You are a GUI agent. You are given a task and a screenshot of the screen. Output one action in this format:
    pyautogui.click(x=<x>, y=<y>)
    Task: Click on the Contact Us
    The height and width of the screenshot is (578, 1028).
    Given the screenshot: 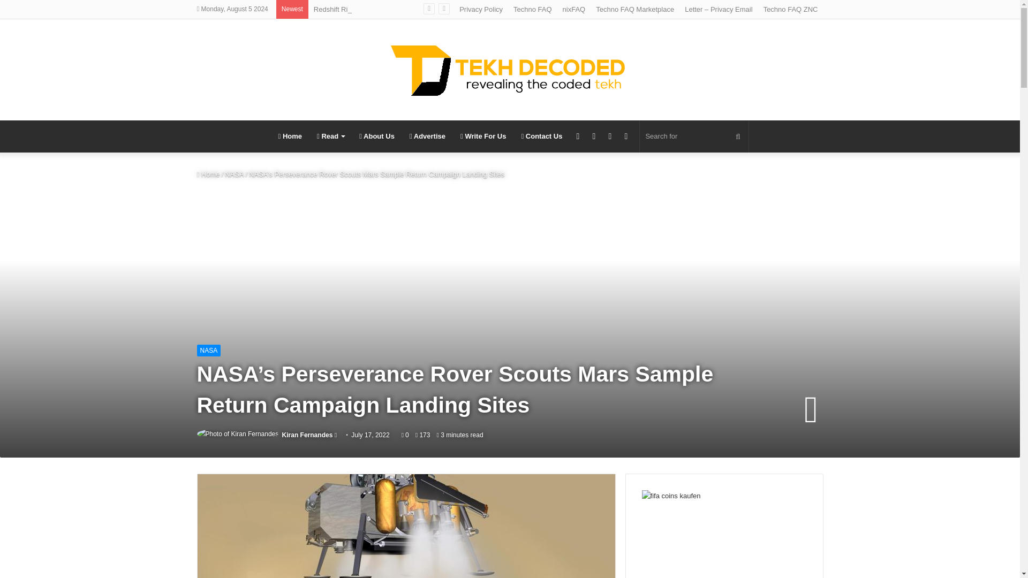 What is the action you would take?
    pyautogui.click(x=541, y=136)
    